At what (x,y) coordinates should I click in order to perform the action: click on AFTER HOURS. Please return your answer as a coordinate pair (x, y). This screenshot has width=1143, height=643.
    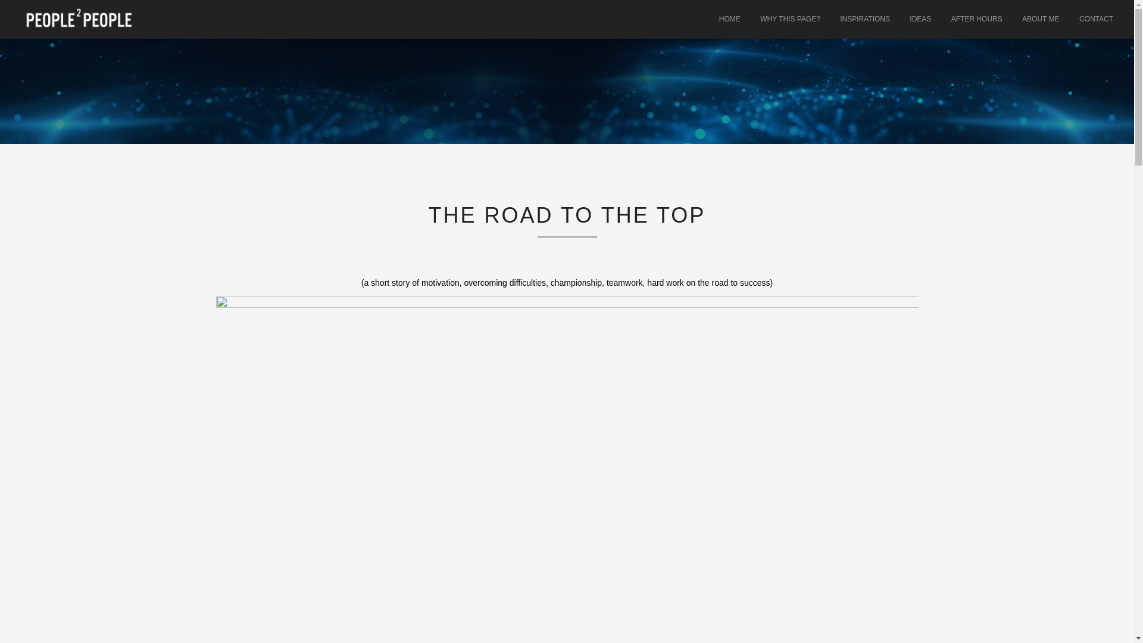
    Looking at the image, I should click on (976, 19).